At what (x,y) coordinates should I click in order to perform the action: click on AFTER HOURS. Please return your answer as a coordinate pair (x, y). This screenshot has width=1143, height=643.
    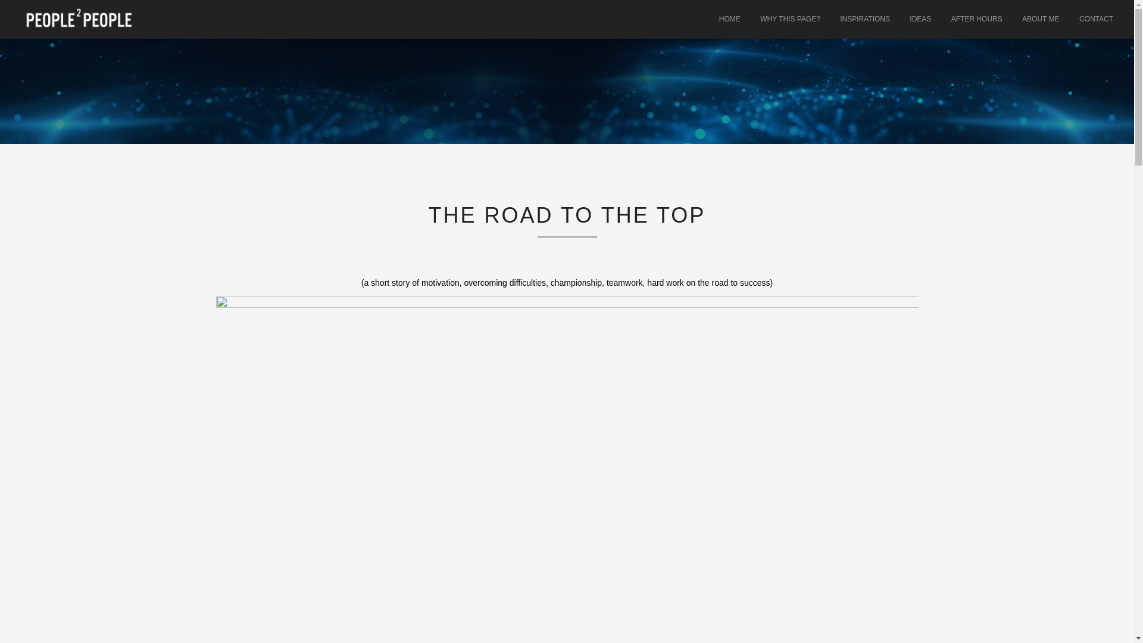
    Looking at the image, I should click on (976, 19).